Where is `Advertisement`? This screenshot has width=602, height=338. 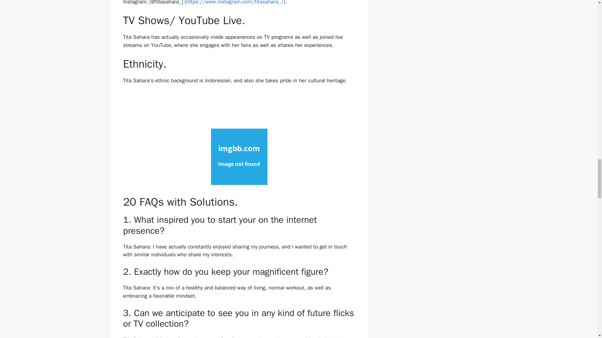
Advertisement is located at coordinates (239, 106).